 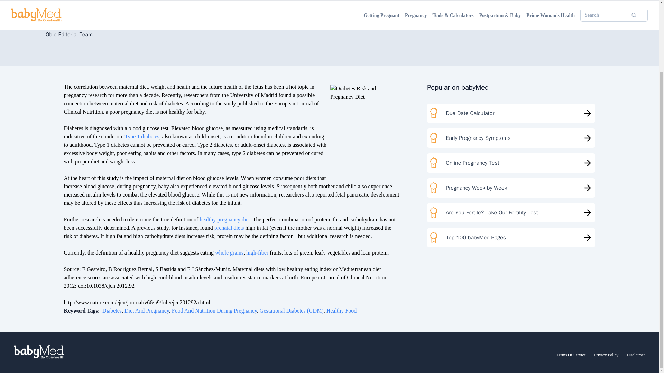 I want to click on Are You Fertile? Take Our Fertility Test, so click(x=511, y=212).